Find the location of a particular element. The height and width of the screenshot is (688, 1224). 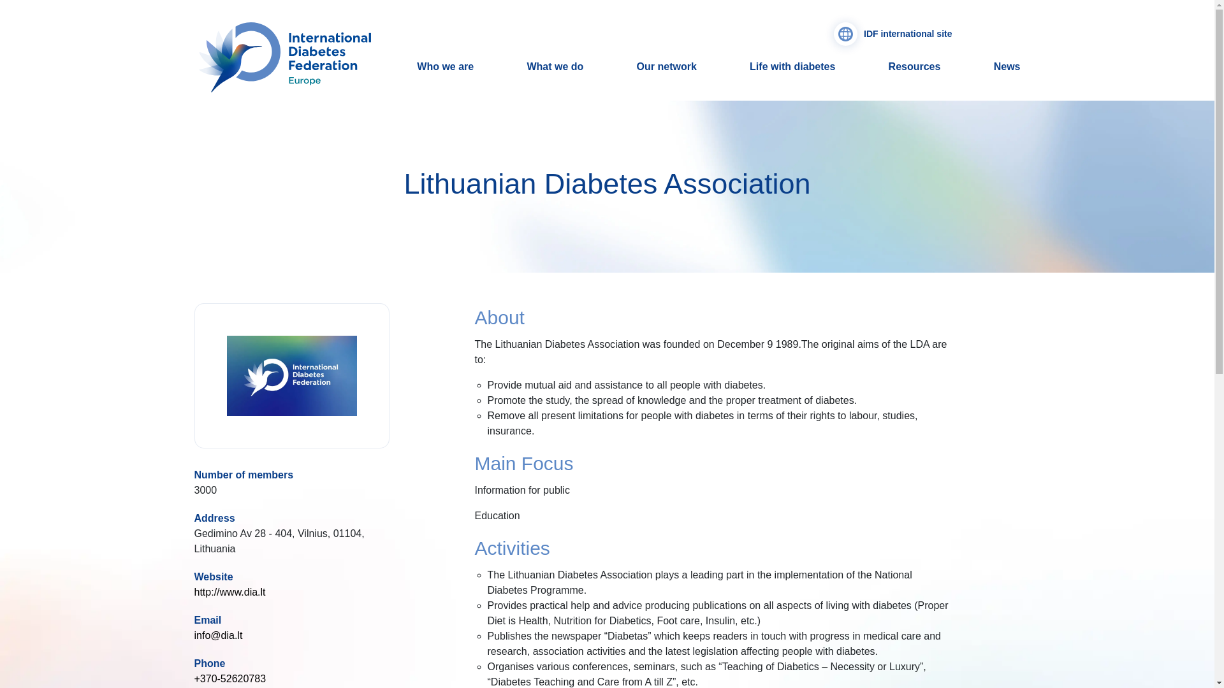

IDF international site is located at coordinates (892, 34).